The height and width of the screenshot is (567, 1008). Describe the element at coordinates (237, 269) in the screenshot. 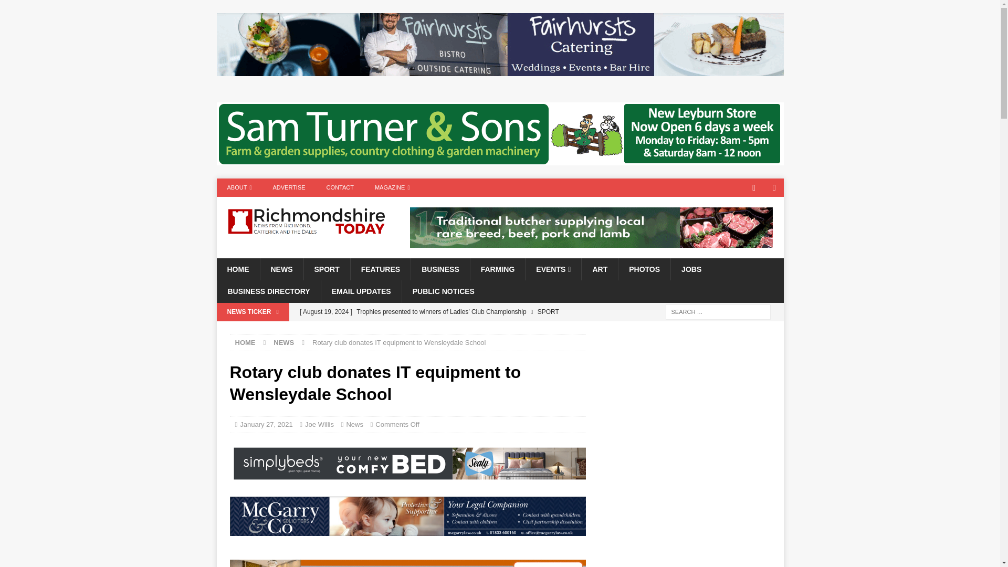

I see `HOME` at that location.